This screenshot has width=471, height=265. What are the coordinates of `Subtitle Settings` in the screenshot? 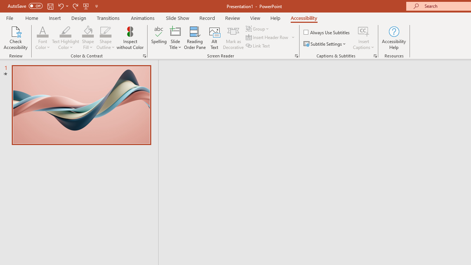 It's located at (325, 44).